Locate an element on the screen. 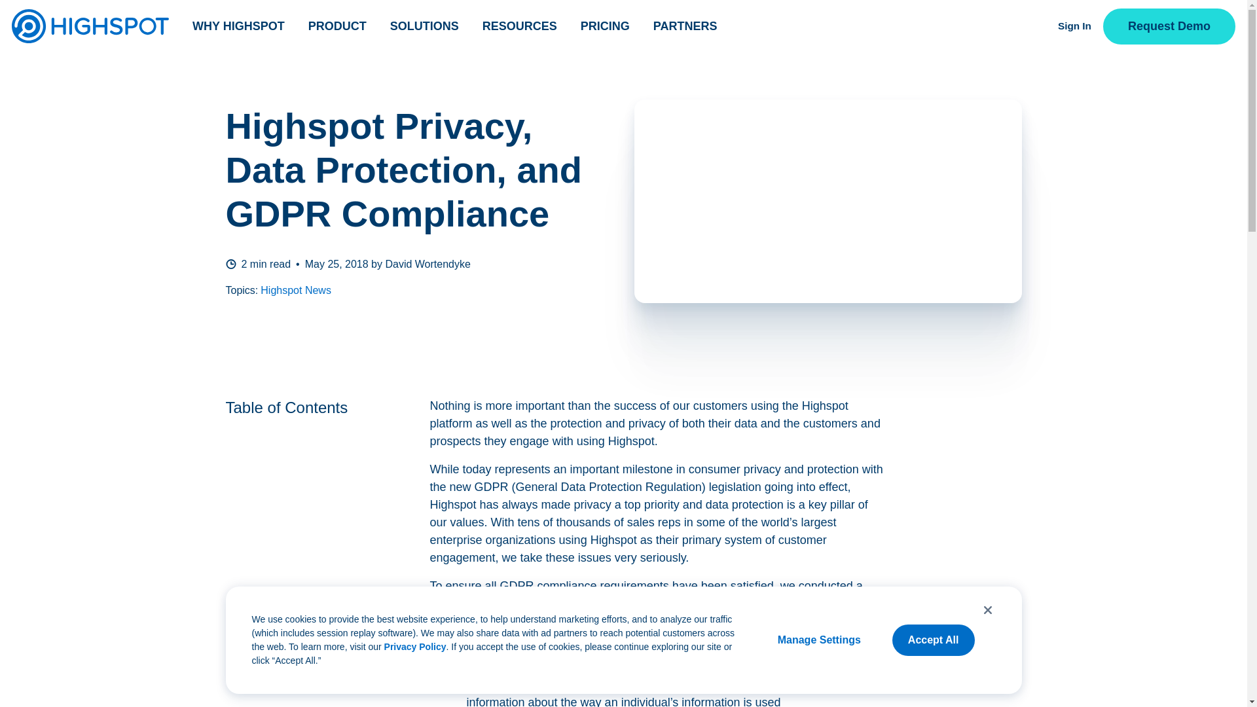  Privacy Policy is located at coordinates (415, 646).